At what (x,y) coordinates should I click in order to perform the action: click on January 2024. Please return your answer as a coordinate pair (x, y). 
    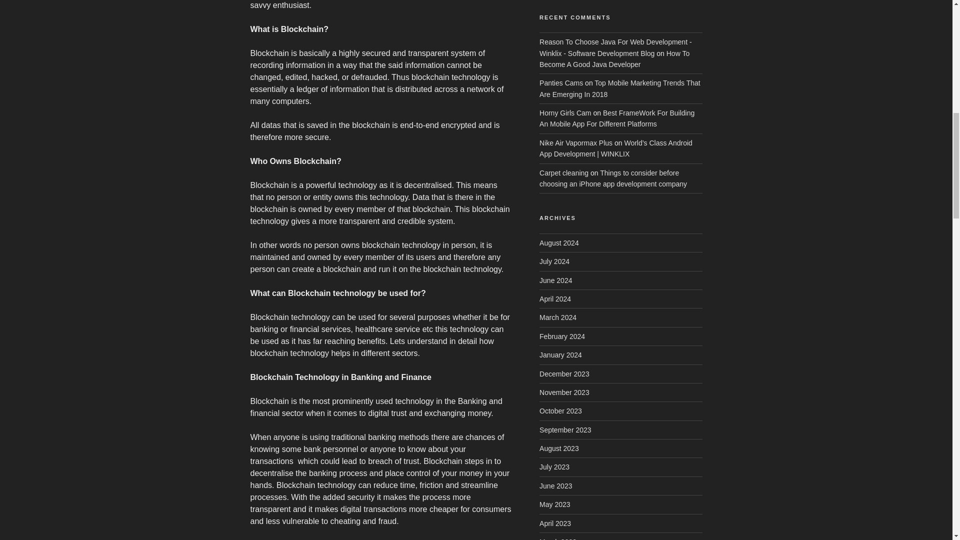
    Looking at the image, I should click on (560, 355).